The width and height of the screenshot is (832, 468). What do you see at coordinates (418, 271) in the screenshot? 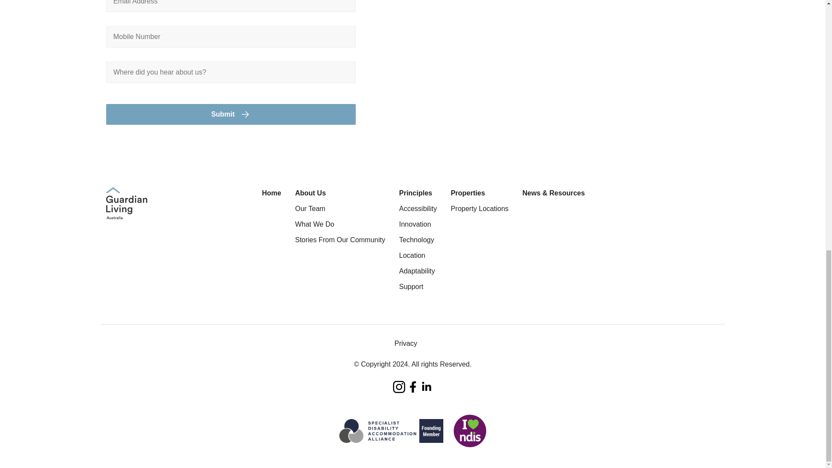
I see `Adaptability` at bounding box center [418, 271].